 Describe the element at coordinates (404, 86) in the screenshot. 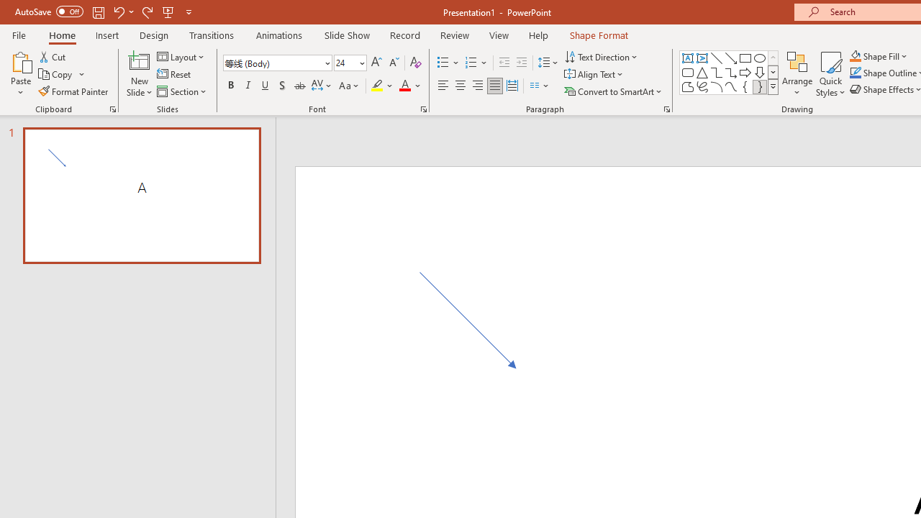

I see `Font Color Red` at that location.